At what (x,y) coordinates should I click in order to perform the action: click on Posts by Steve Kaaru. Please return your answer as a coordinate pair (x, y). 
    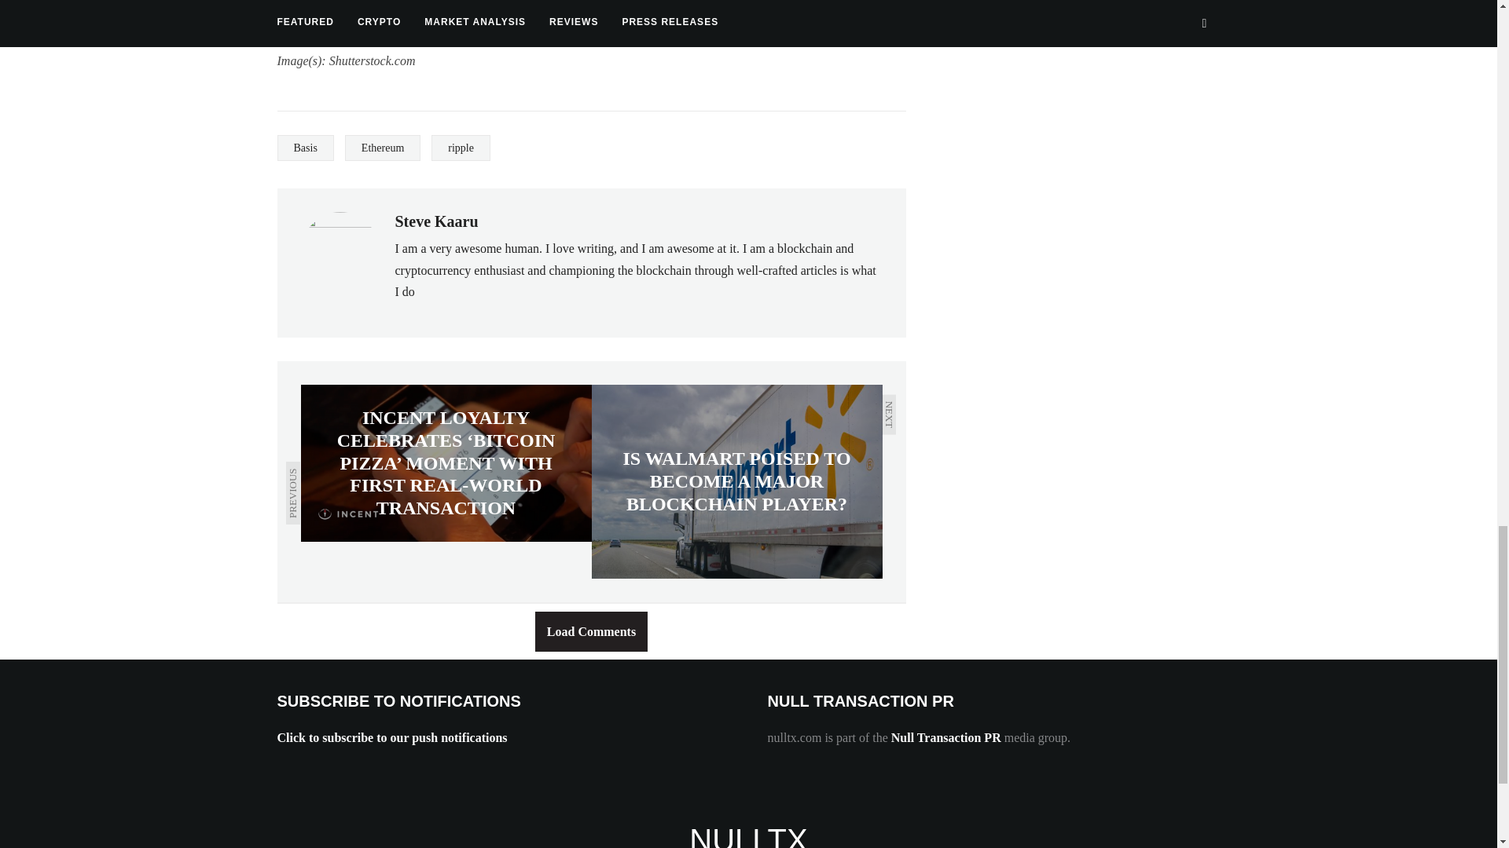
    Looking at the image, I should click on (435, 221).